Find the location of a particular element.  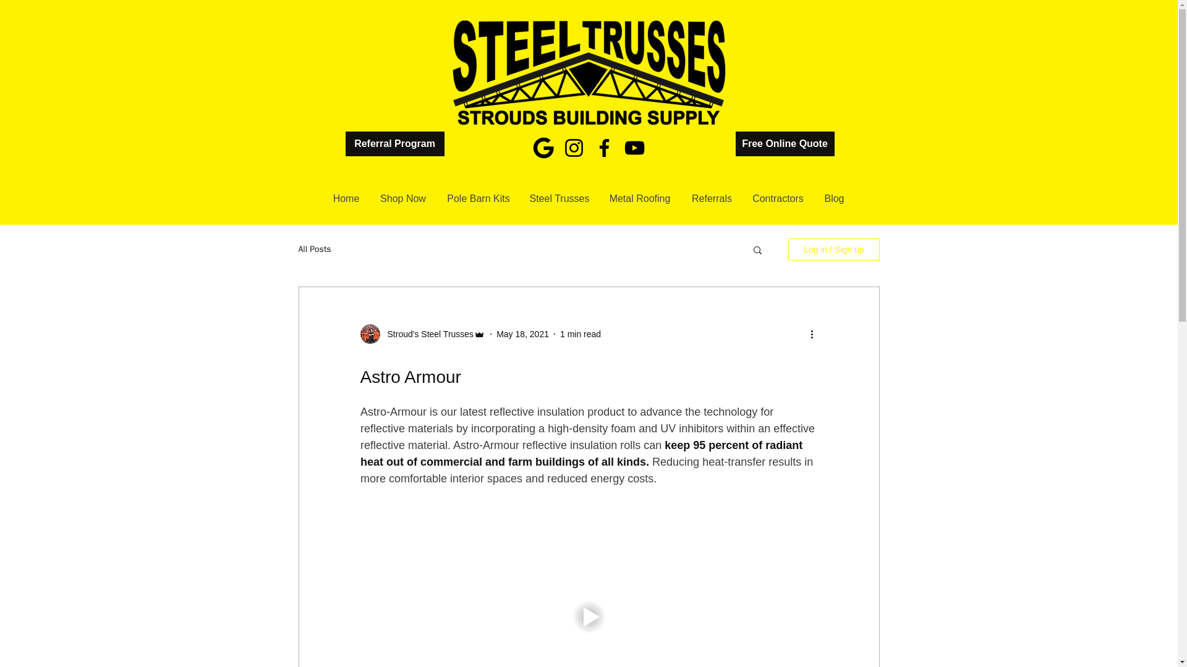

Shop Now is located at coordinates (403, 198).